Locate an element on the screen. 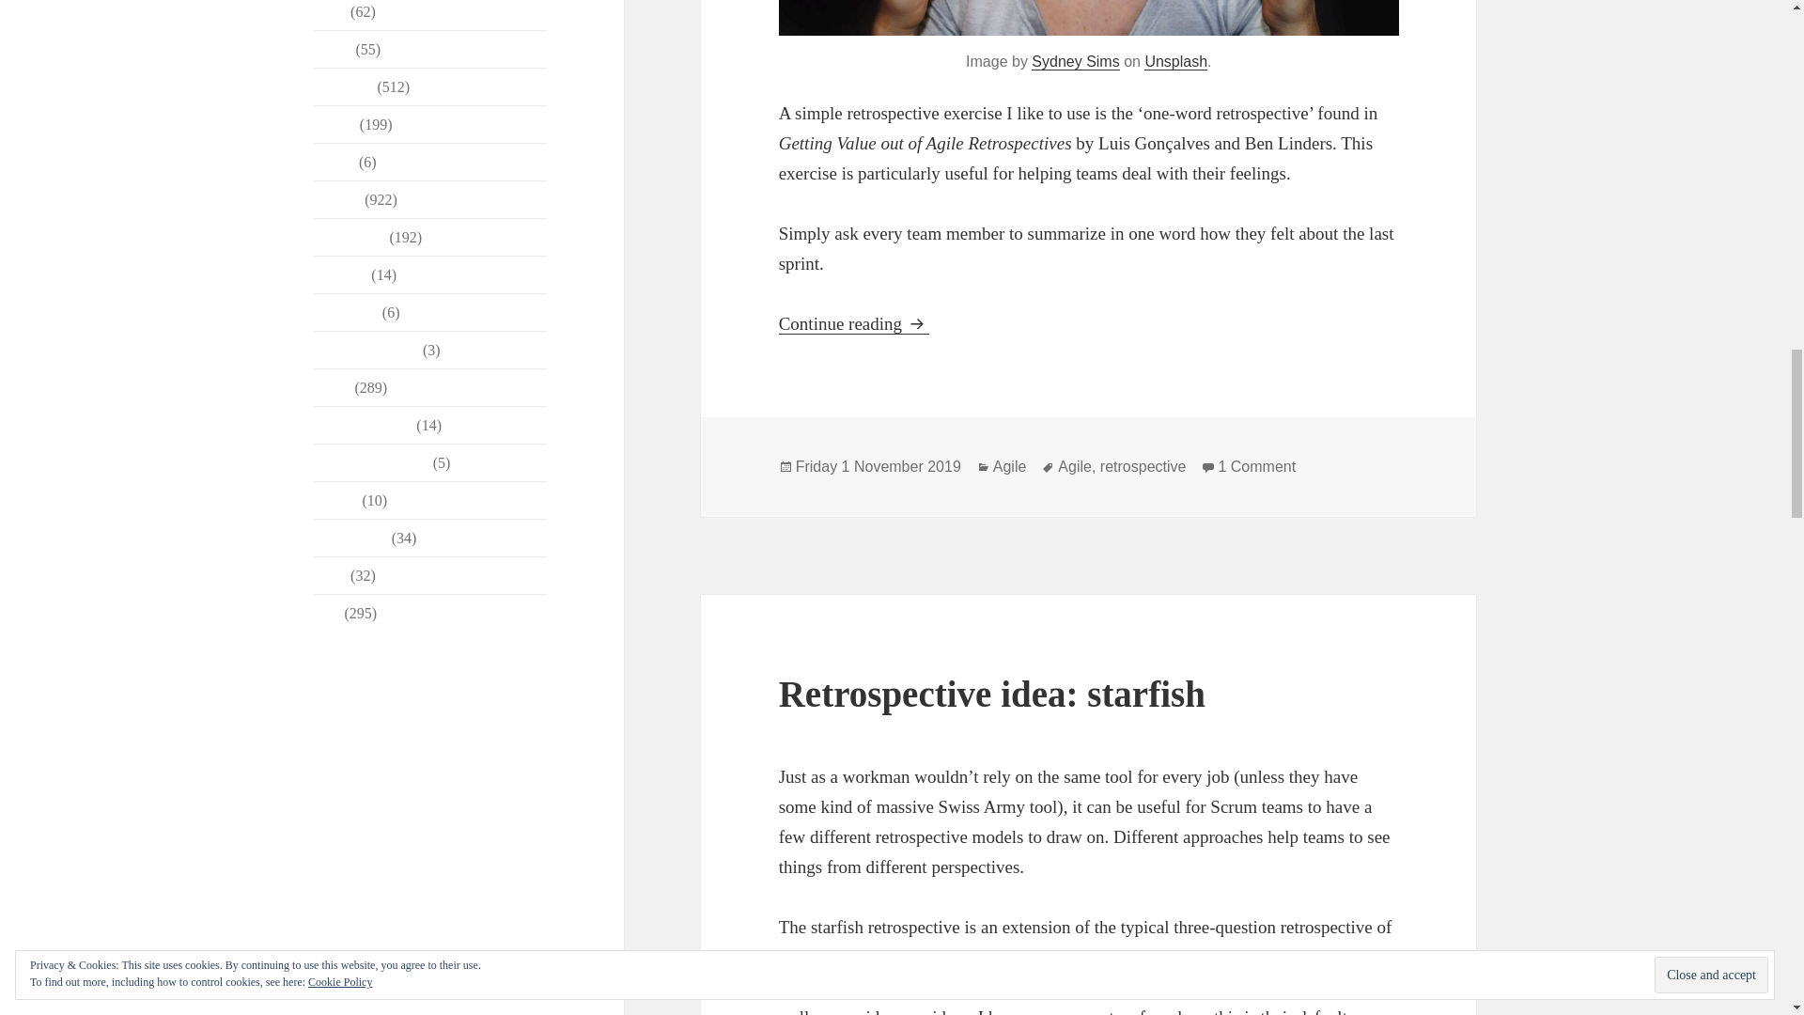  Books is located at coordinates (333, 49).